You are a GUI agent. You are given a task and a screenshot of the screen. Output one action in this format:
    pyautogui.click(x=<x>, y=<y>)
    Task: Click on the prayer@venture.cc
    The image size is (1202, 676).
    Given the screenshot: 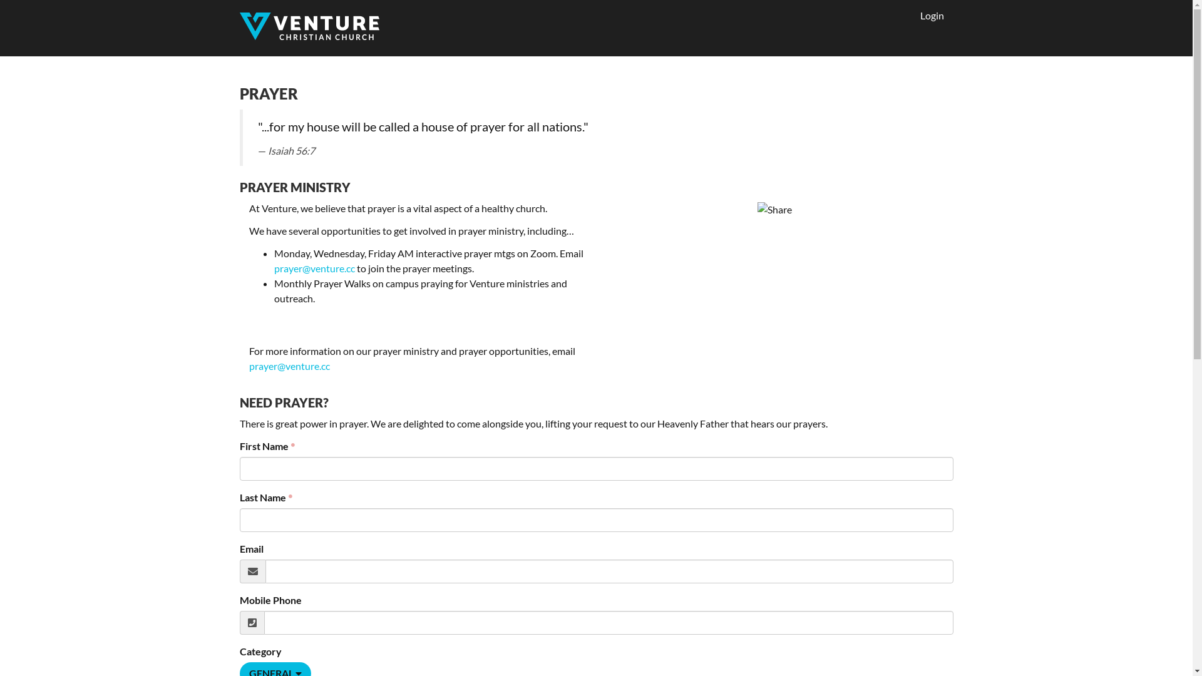 What is the action you would take?
    pyautogui.click(x=289, y=366)
    